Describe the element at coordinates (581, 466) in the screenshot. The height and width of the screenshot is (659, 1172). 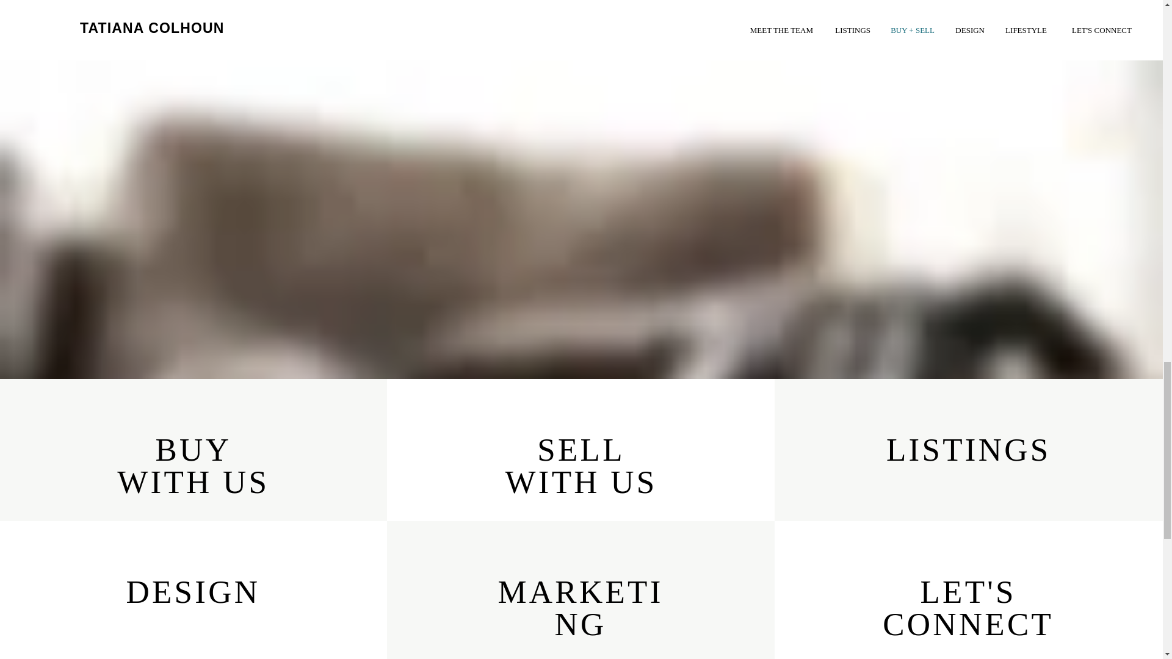
I see `SELL WITH US` at that location.